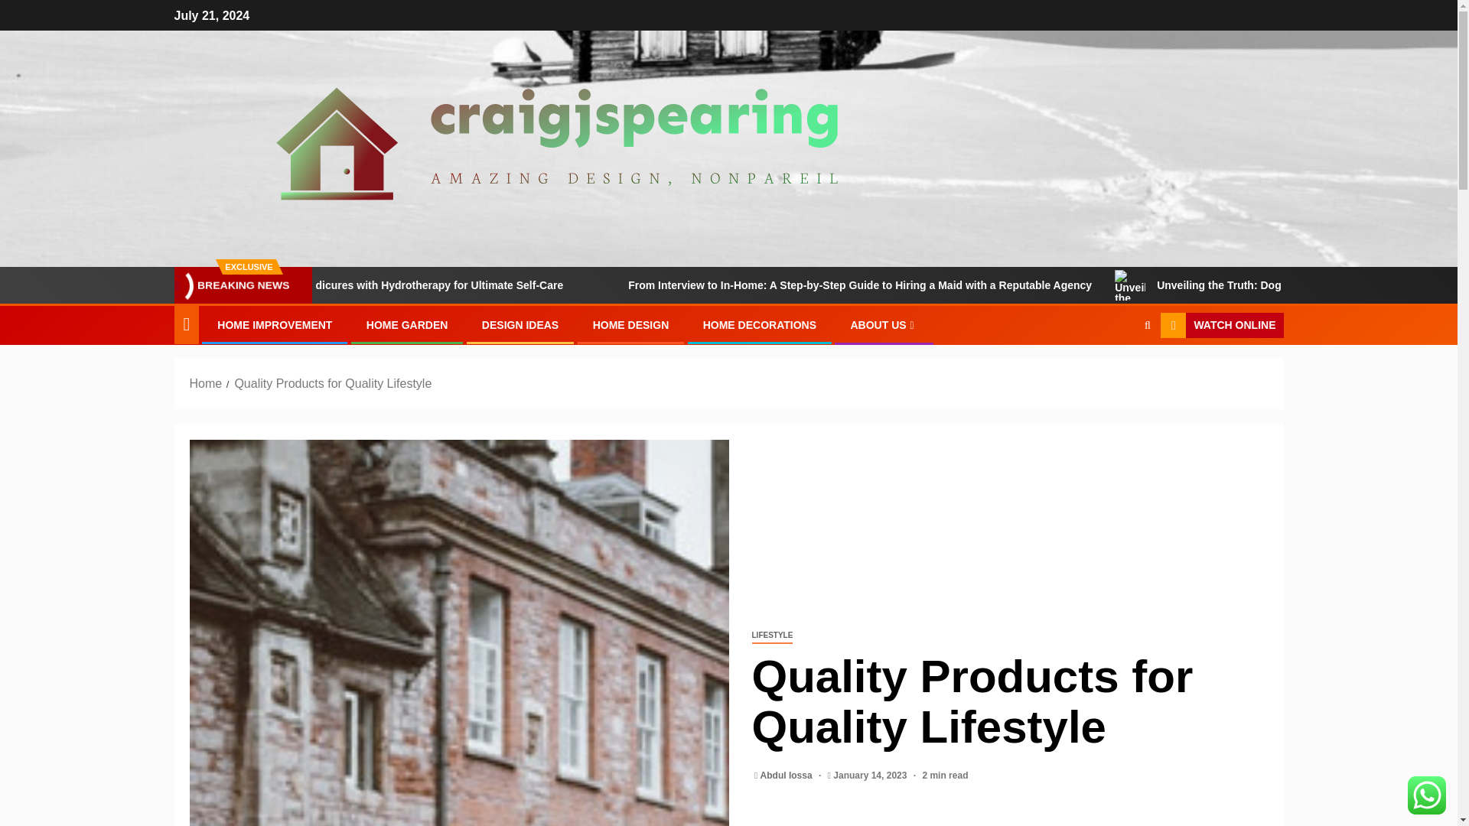 This screenshot has width=1469, height=826. What do you see at coordinates (407, 324) in the screenshot?
I see `HOME GARDEN` at bounding box center [407, 324].